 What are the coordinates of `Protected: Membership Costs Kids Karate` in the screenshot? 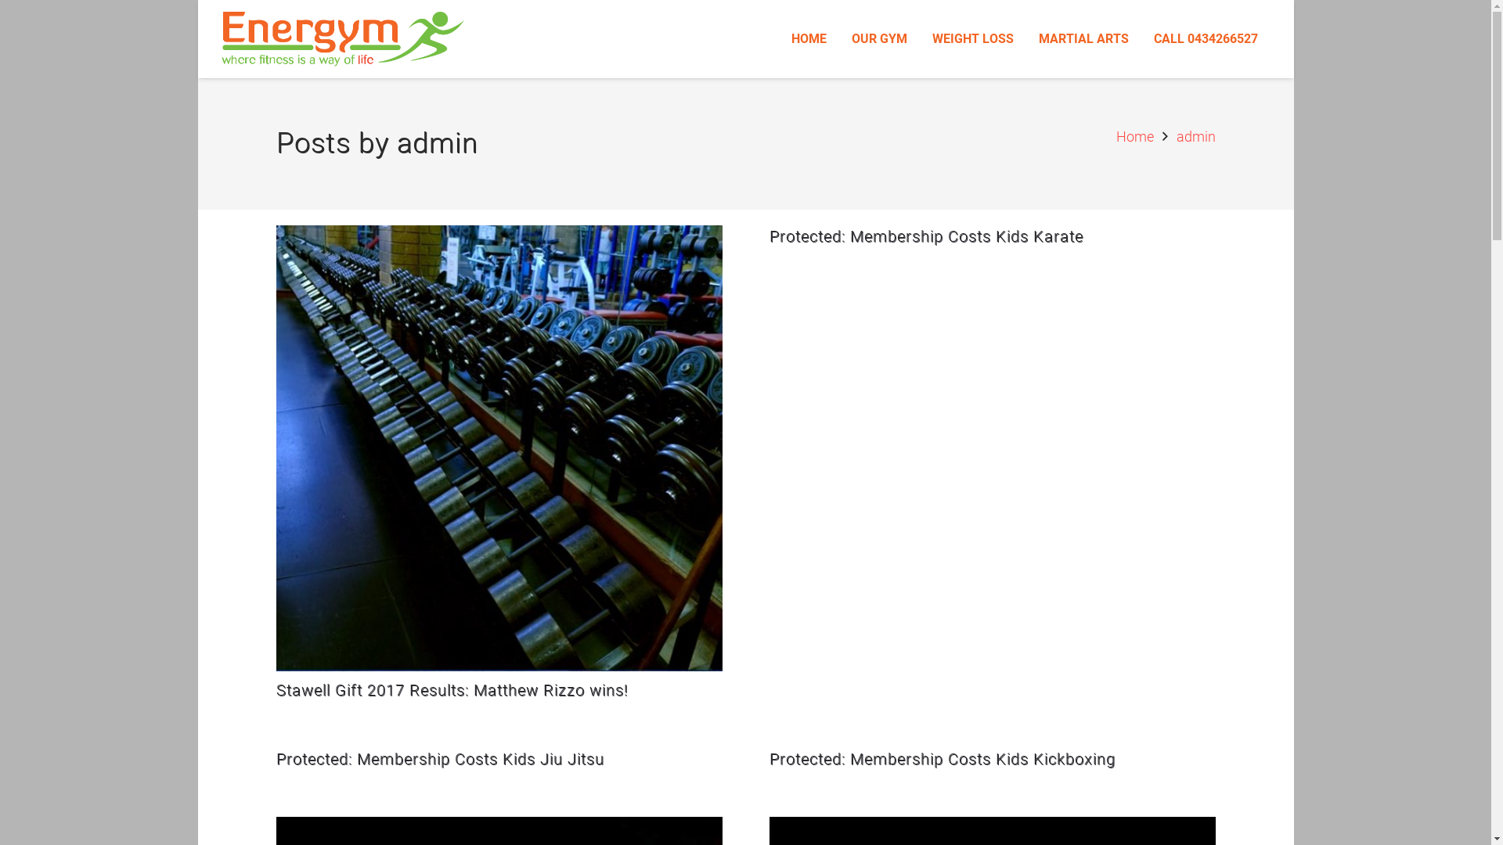 It's located at (925, 236).